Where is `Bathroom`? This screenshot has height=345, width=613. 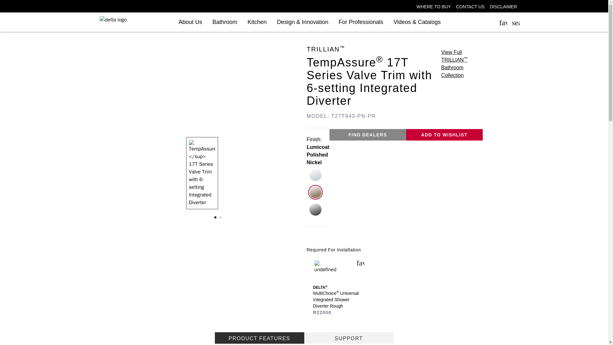
Bathroom is located at coordinates (225, 22).